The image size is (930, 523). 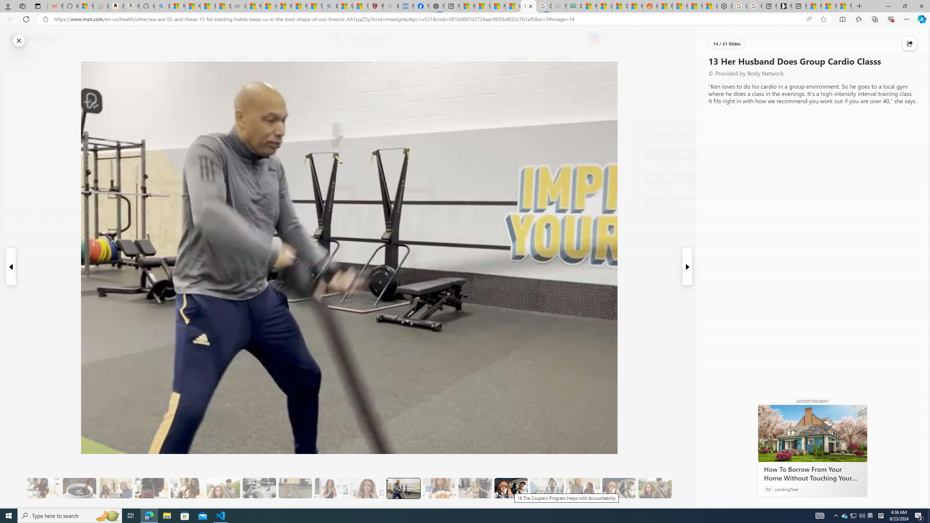 What do you see at coordinates (329, 6) in the screenshot?
I see `Bing` at bounding box center [329, 6].